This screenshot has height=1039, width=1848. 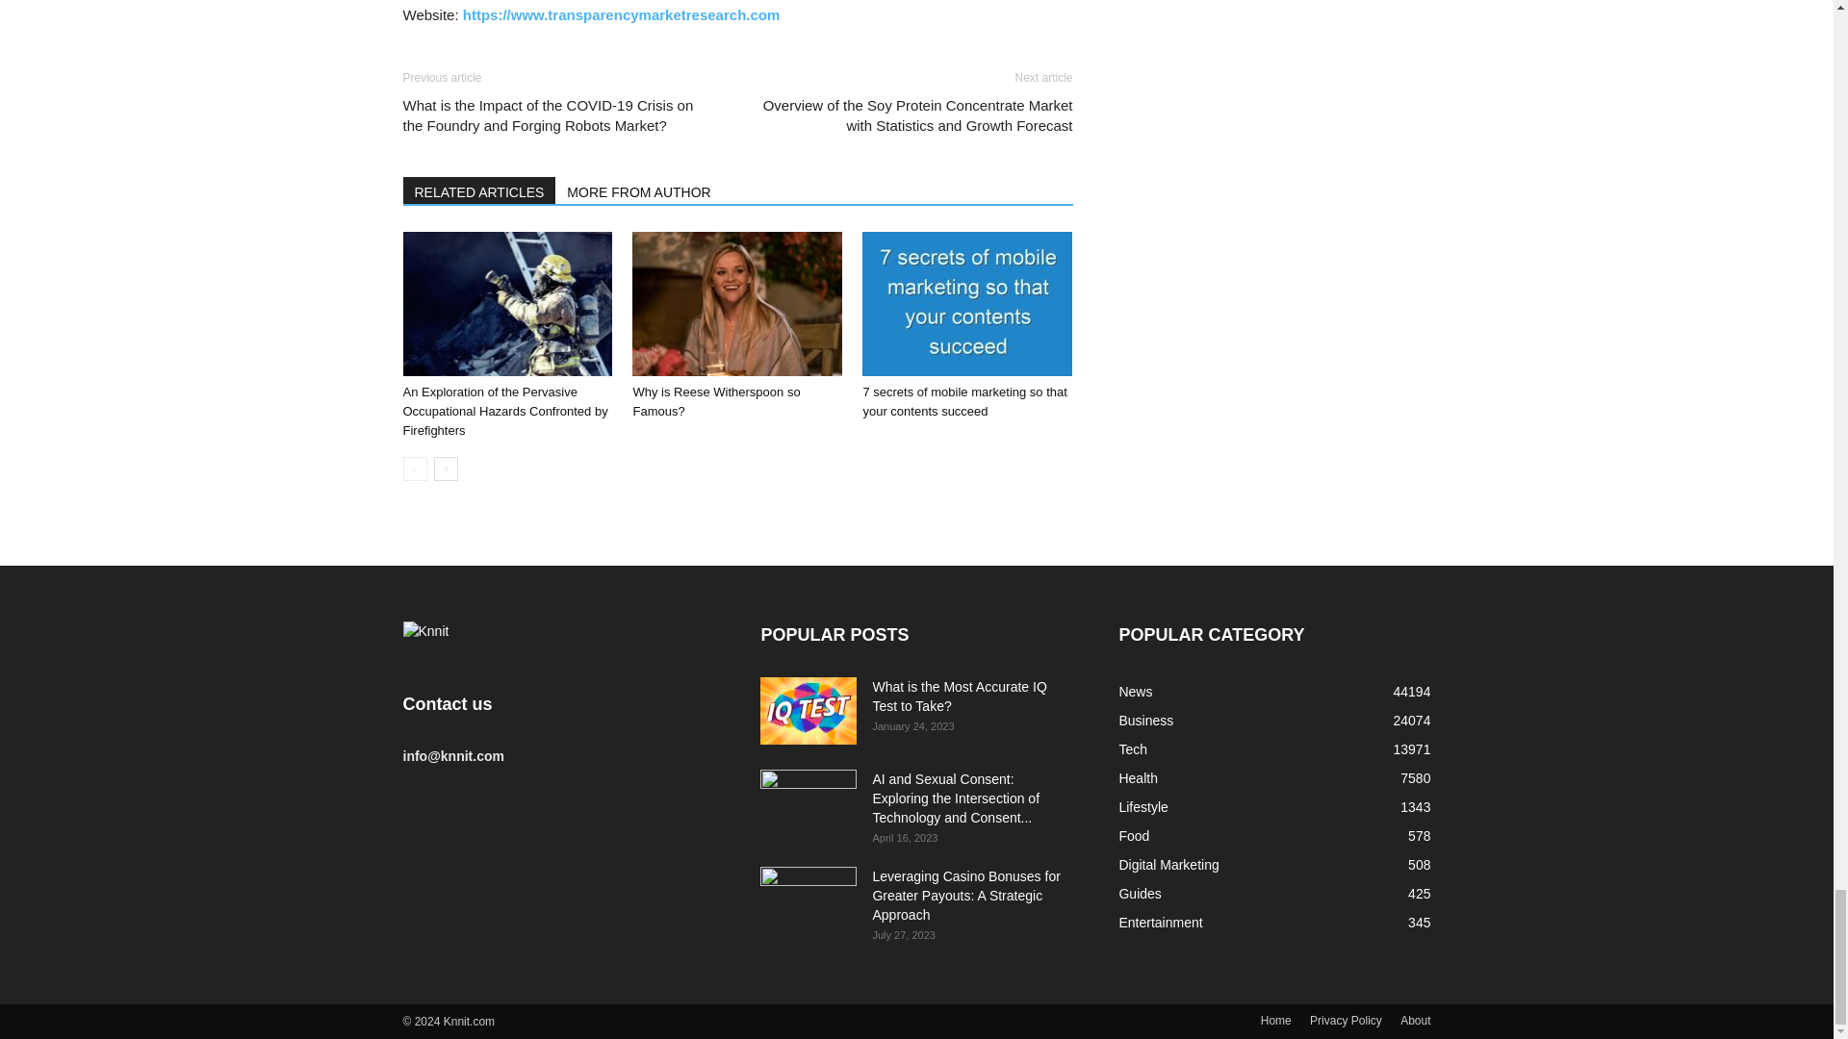 I want to click on Why is Reese Witherspoon so Famous?, so click(x=737, y=303).